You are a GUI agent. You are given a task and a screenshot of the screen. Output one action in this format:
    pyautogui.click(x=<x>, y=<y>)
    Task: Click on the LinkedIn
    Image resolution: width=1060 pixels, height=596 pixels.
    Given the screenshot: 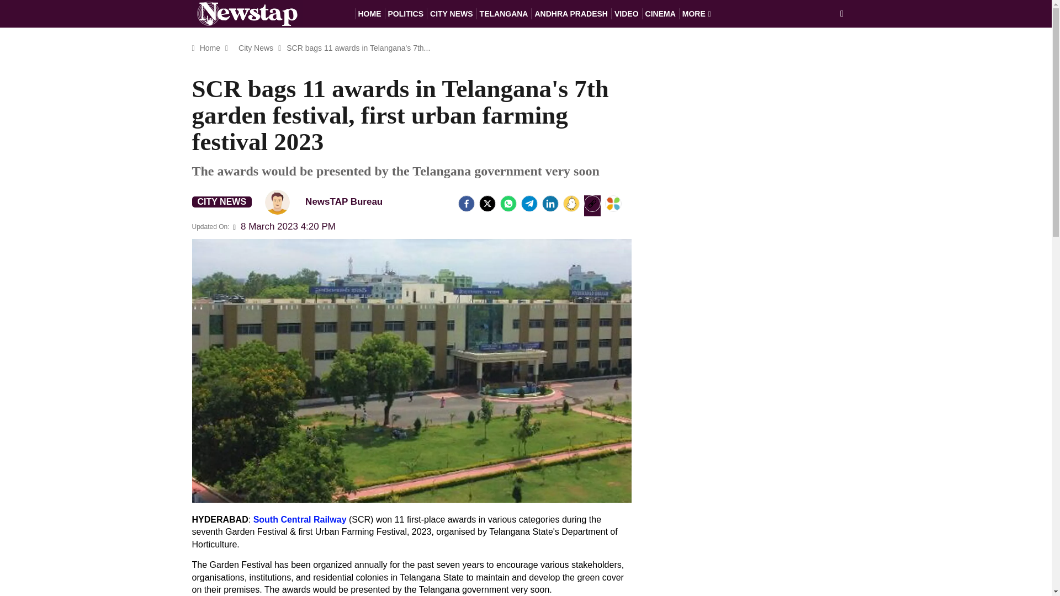 What is the action you would take?
    pyautogui.click(x=550, y=204)
    